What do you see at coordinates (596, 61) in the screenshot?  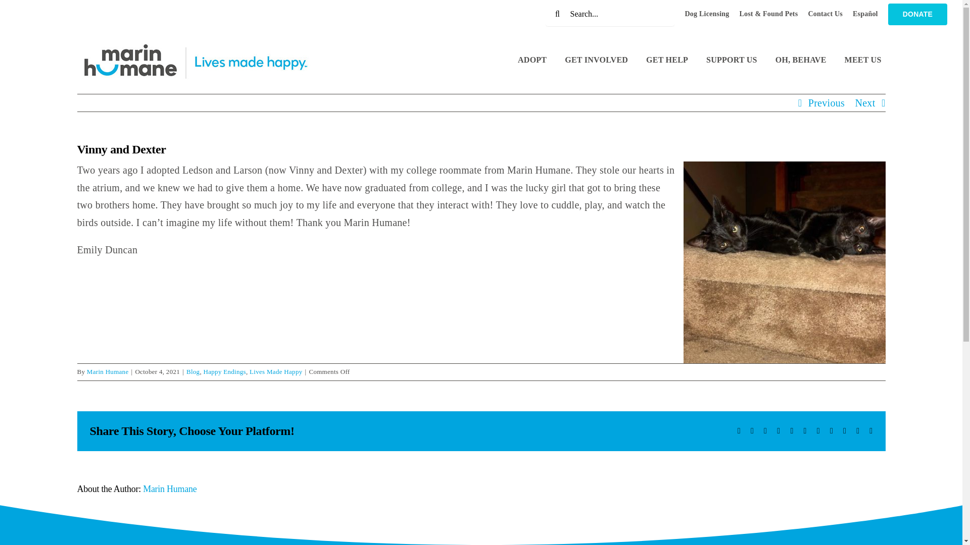 I see `GET INVOLVED` at bounding box center [596, 61].